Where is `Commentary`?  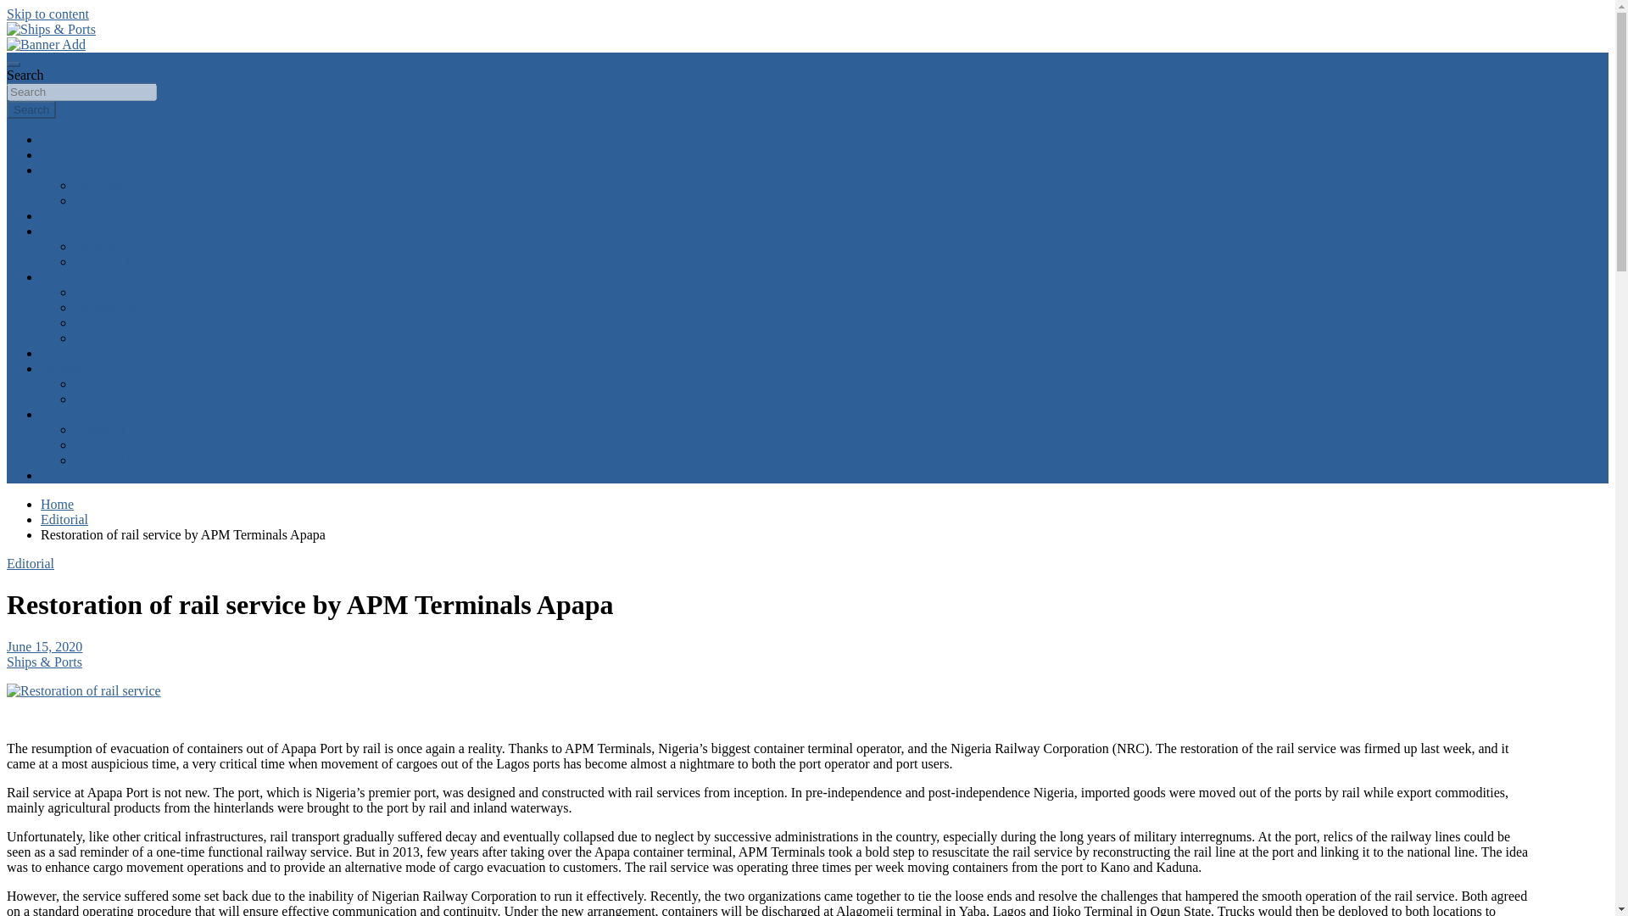
Commentary is located at coordinates (110, 200).